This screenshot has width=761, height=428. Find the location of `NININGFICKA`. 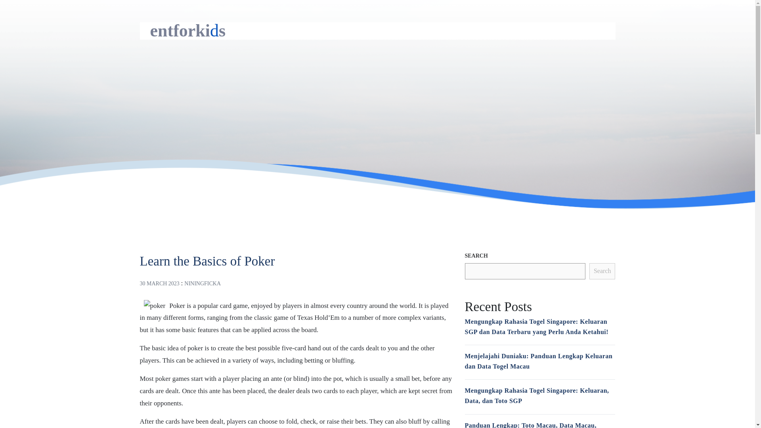

NININGFICKA is located at coordinates (202, 283).